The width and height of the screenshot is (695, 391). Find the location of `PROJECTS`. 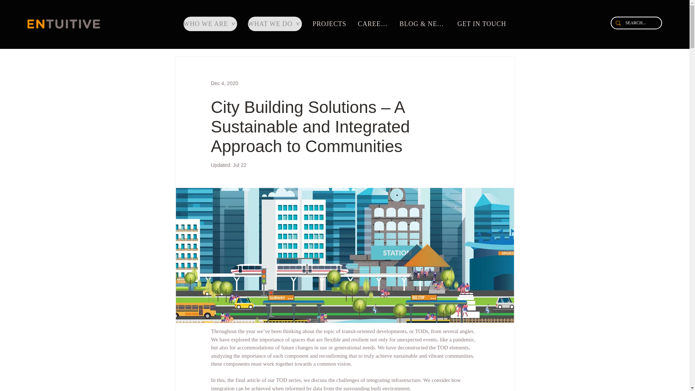

PROJECTS is located at coordinates (331, 24).